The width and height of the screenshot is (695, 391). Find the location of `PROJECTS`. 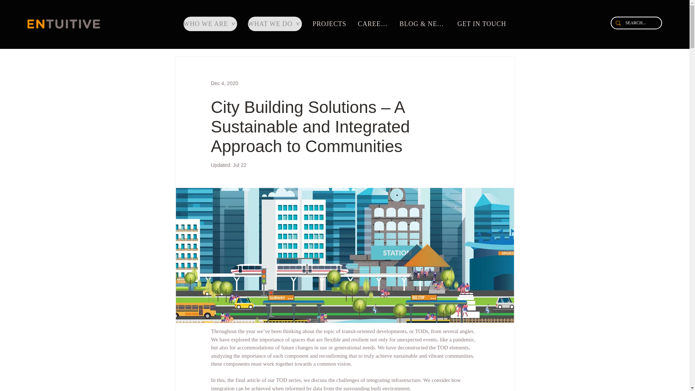

PROJECTS is located at coordinates (331, 24).